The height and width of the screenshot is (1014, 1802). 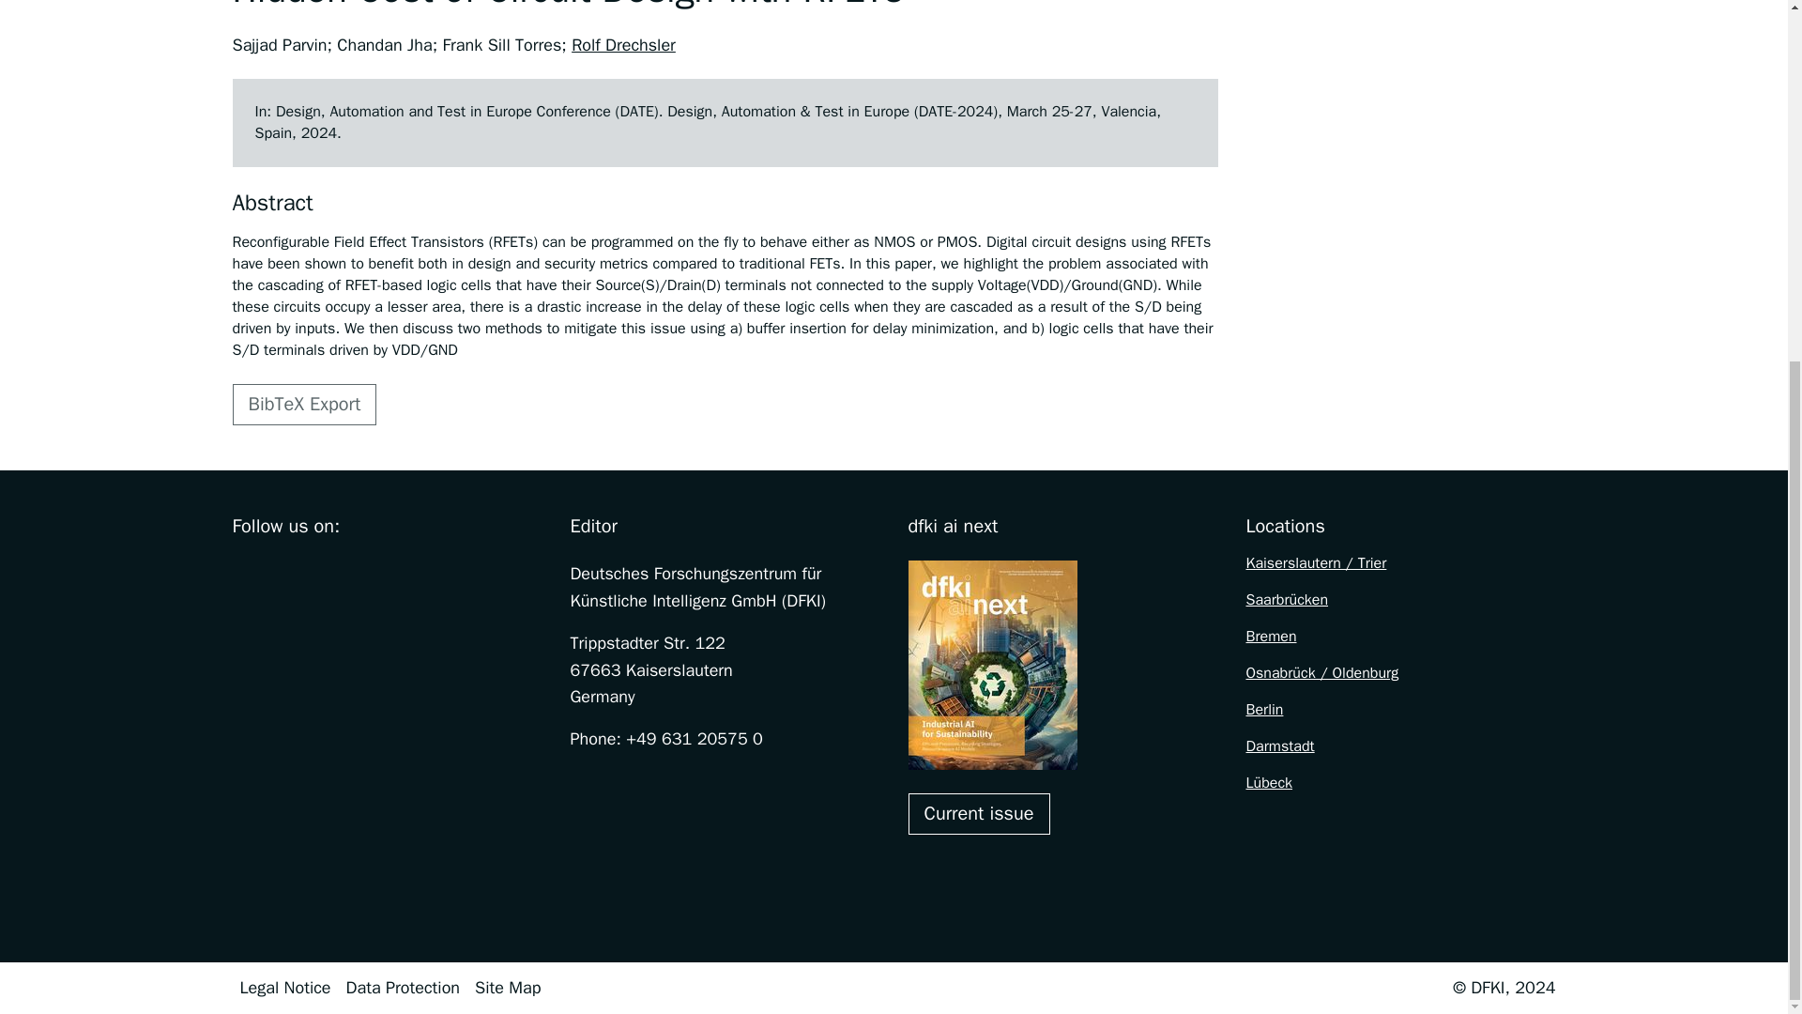 What do you see at coordinates (362, 573) in the screenshot?
I see `Follow us on: Youtube` at bounding box center [362, 573].